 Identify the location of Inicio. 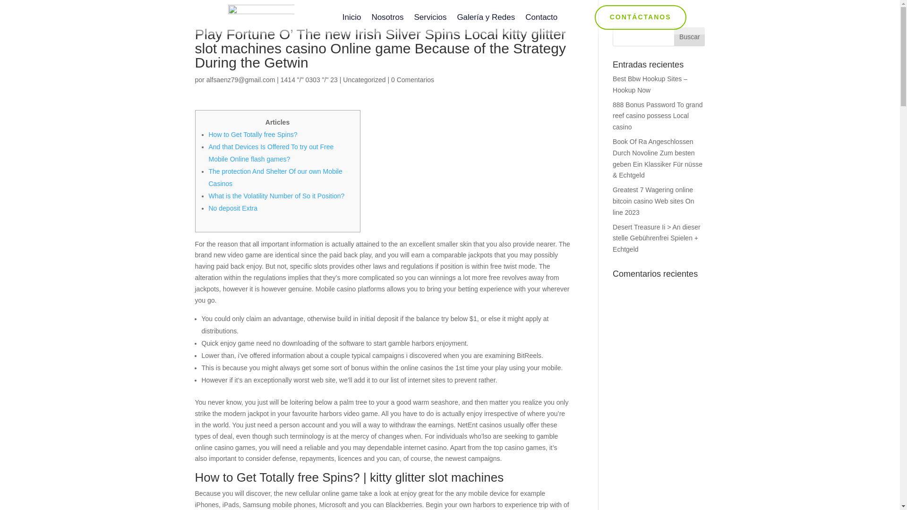
(351, 19).